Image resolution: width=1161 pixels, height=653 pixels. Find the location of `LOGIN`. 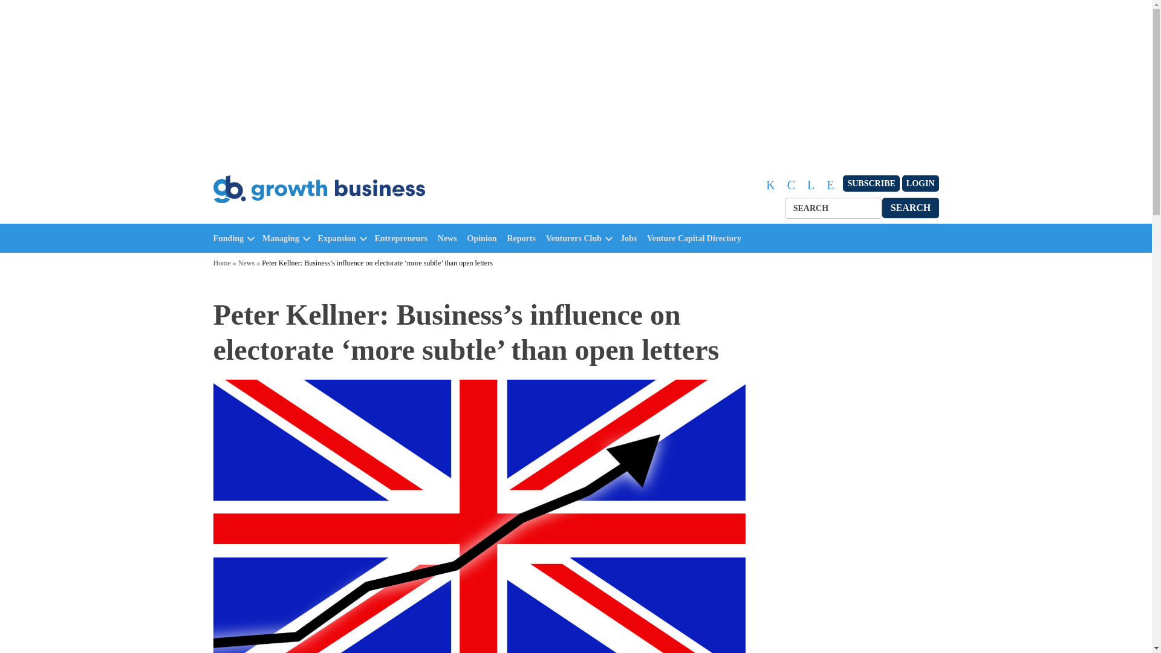

LOGIN is located at coordinates (920, 184).